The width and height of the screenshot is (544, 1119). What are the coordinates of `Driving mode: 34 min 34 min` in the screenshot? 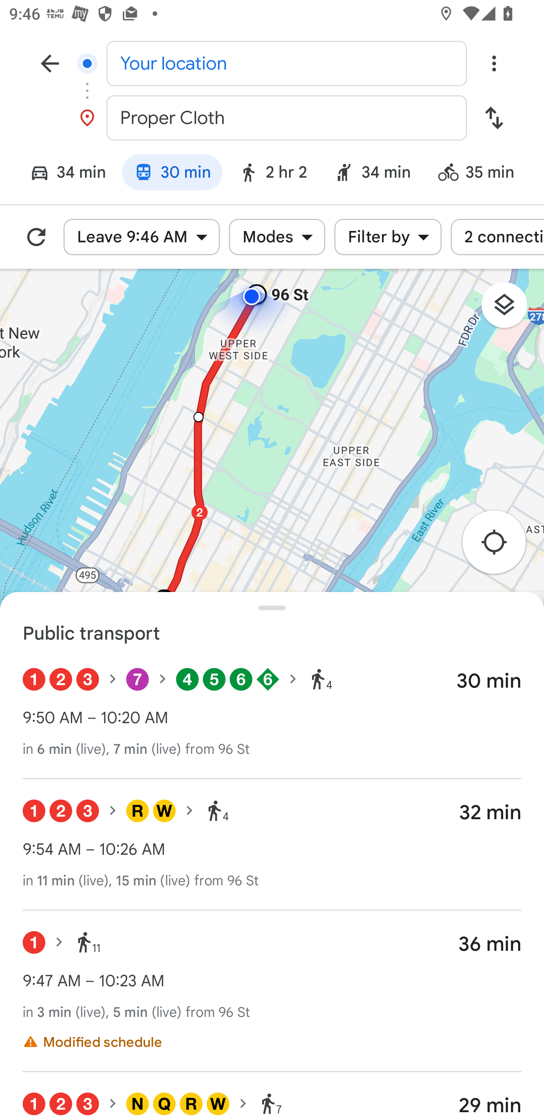 It's located at (62, 174).